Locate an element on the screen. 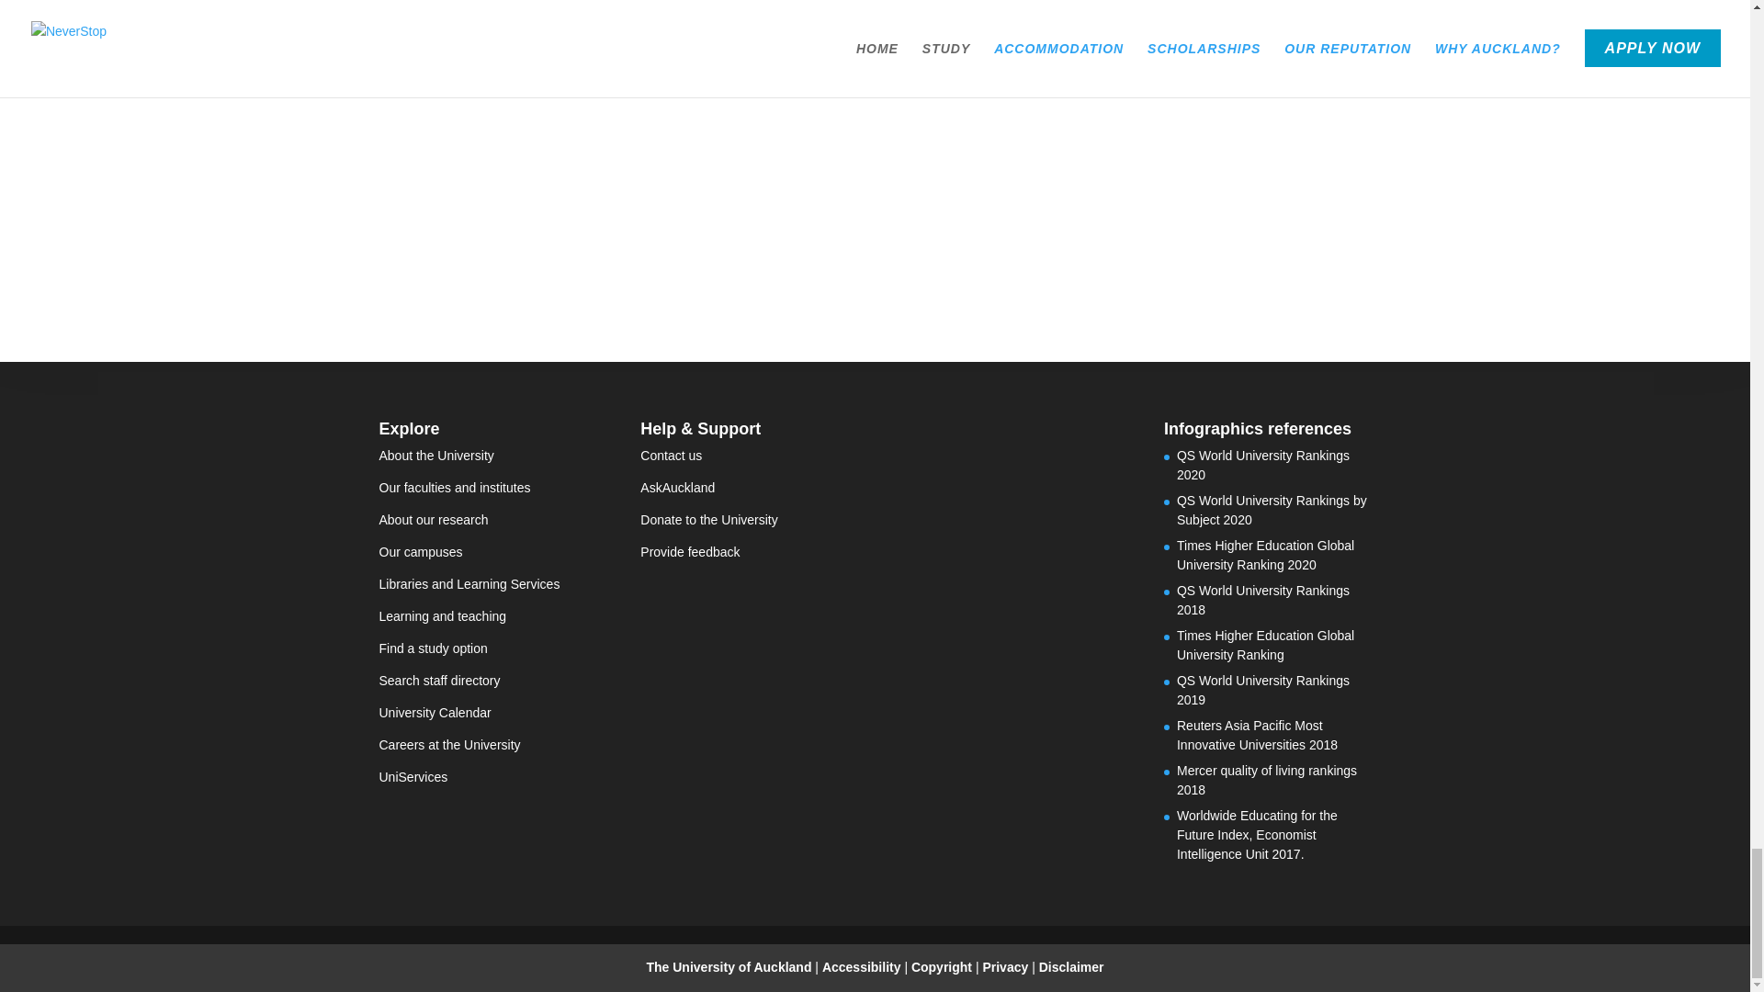  University Calendar is located at coordinates (434, 713).